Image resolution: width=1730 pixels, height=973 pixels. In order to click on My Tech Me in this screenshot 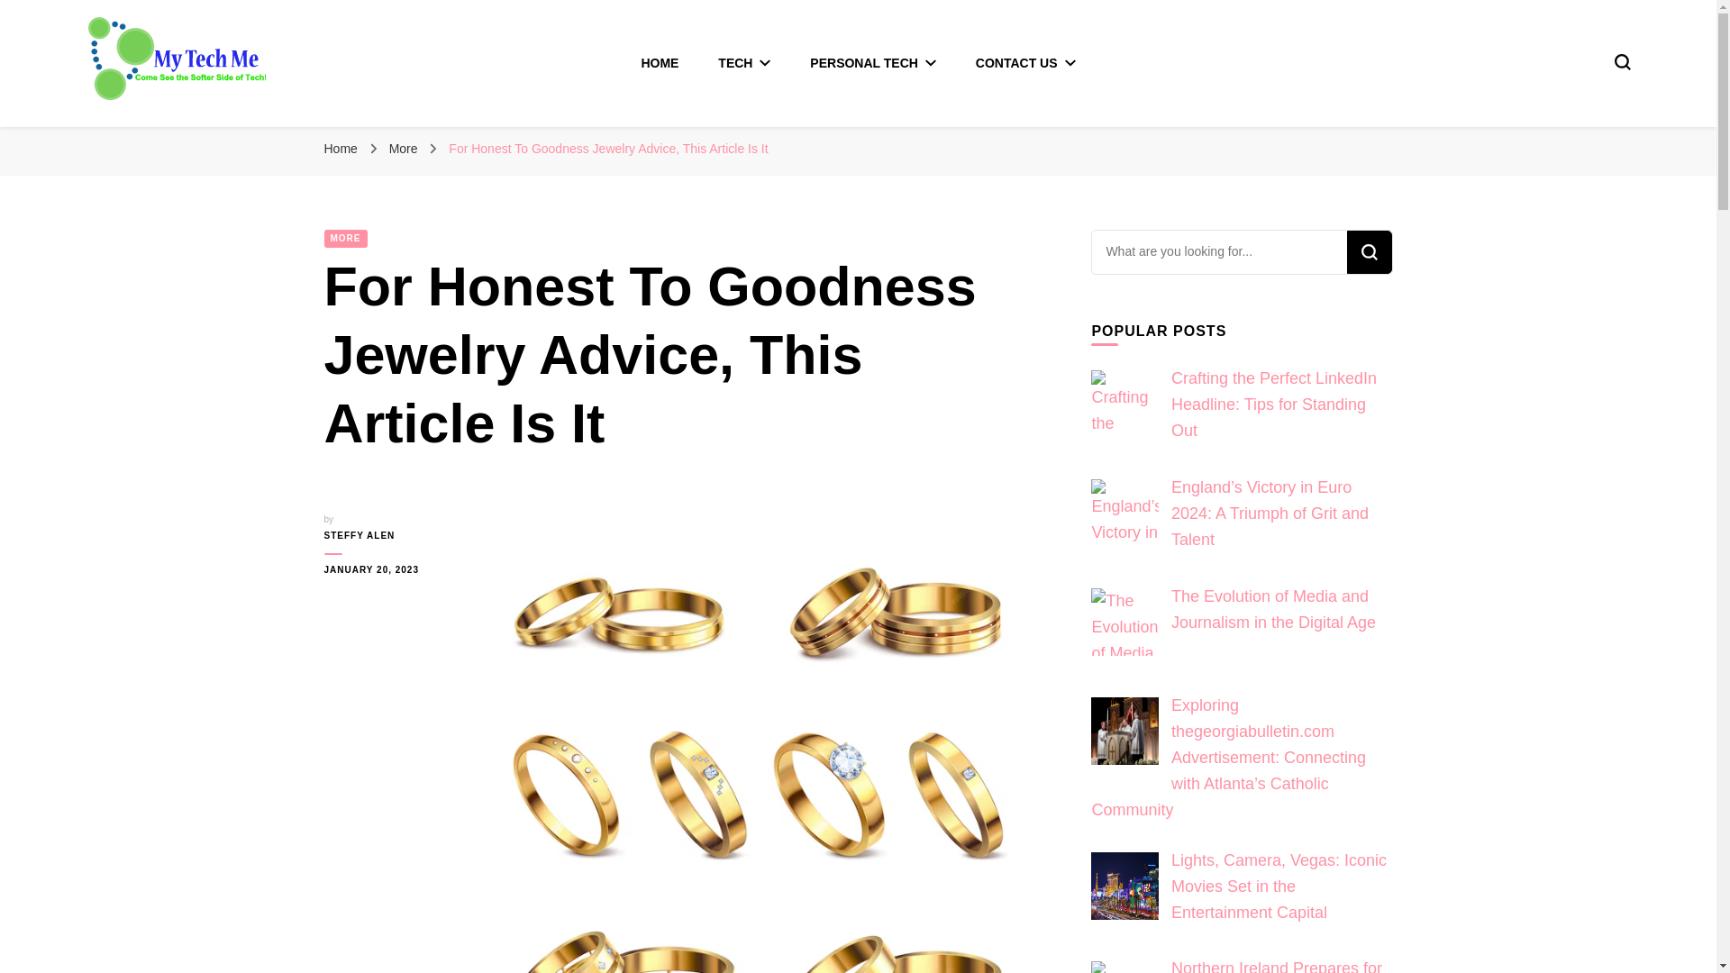, I will do `click(171, 132)`.